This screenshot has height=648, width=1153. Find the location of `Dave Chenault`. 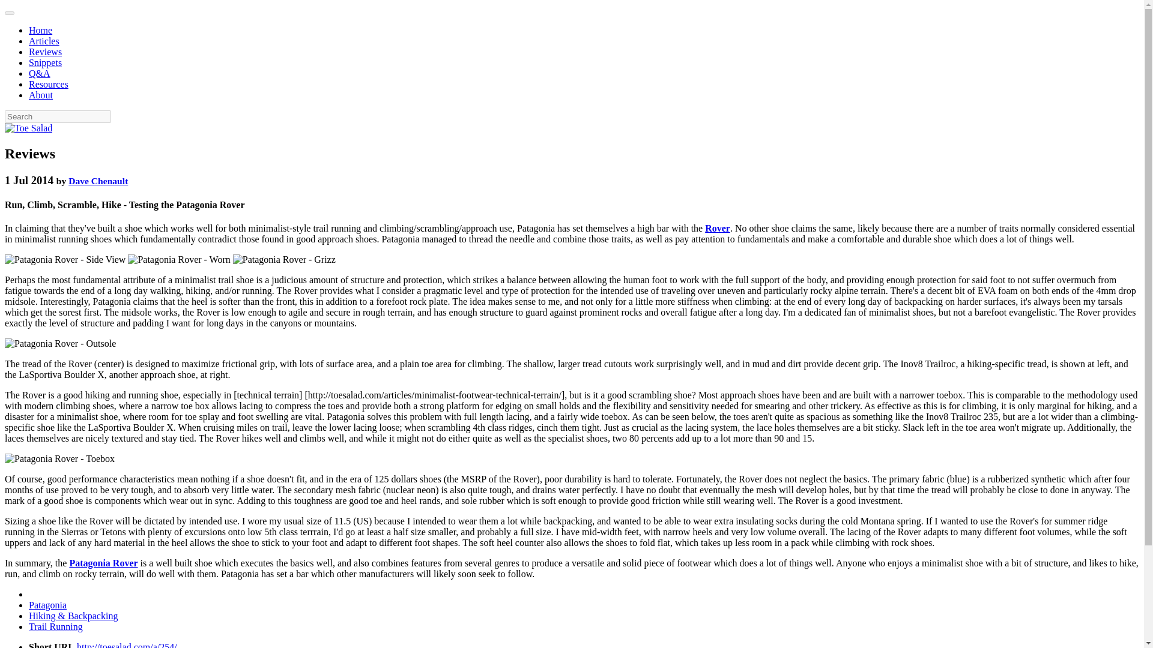

Dave Chenault is located at coordinates (98, 180).